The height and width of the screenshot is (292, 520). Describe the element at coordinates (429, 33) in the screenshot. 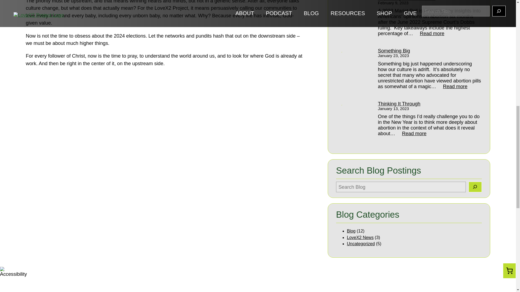

I see `Unpacking The Marist Poll` at that location.